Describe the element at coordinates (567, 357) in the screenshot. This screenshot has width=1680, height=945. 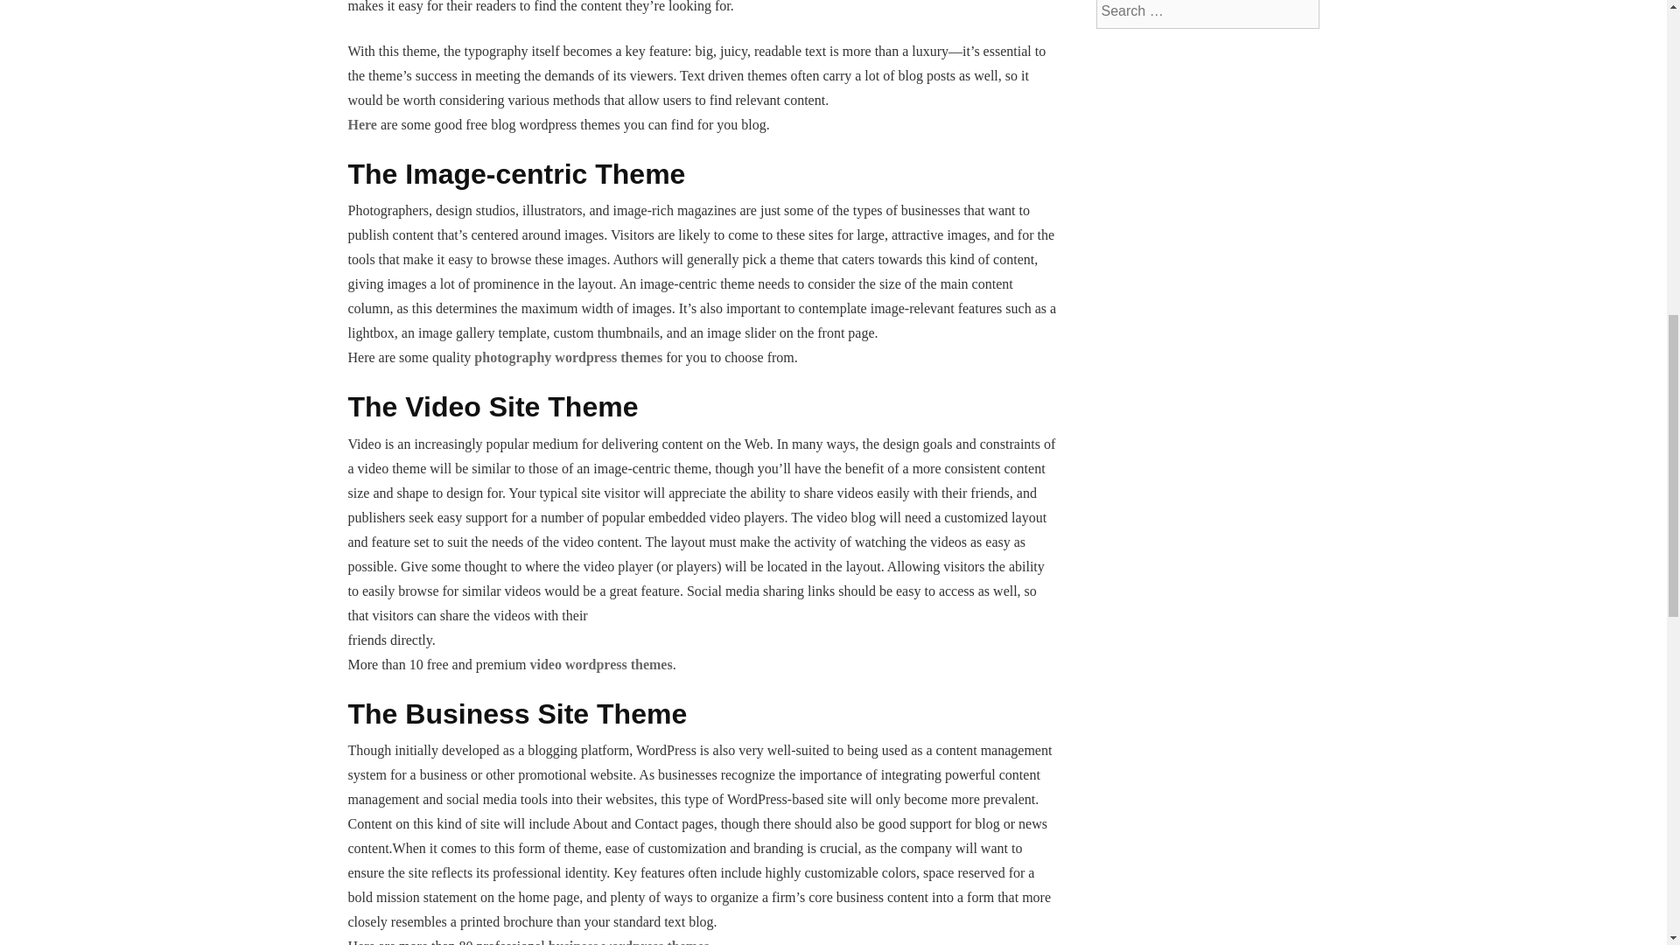
I see `photography wordpress themes` at that location.